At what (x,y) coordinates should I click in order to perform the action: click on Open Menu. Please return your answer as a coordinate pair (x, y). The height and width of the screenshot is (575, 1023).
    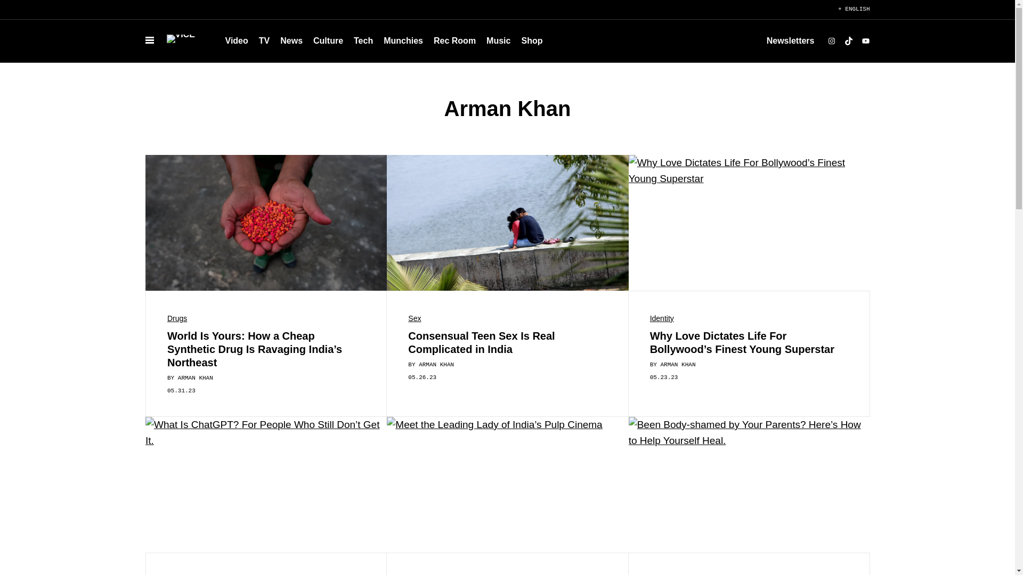
    Looking at the image, I should click on (149, 40).